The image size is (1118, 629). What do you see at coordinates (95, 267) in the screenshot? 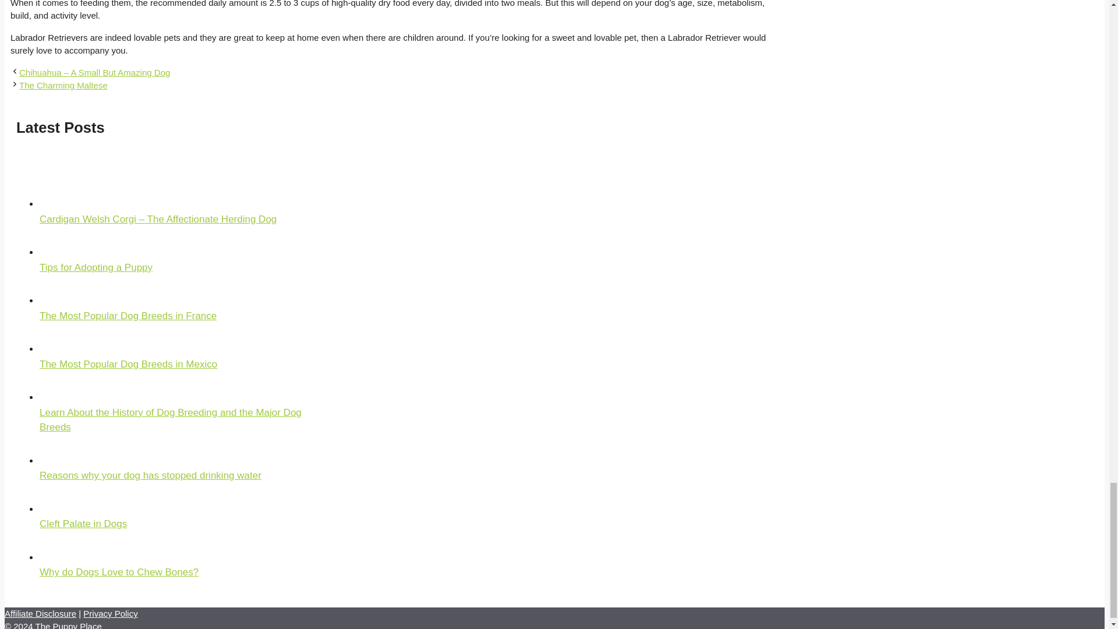
I see `Tips for Adopting a Puppy` at bounding box center [95, 267].